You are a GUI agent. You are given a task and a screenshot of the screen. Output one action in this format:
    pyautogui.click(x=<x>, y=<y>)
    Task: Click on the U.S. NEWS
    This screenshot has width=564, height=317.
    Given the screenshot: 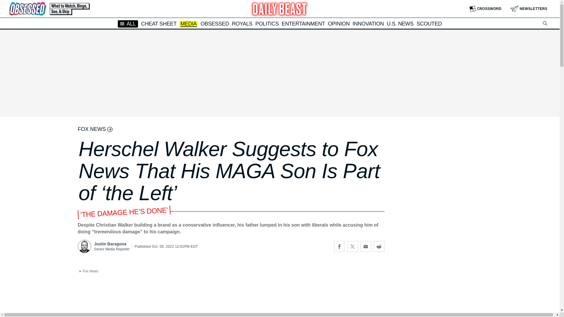 What is the action you would take?
    pyautogui.click(x=400, y=23)
    